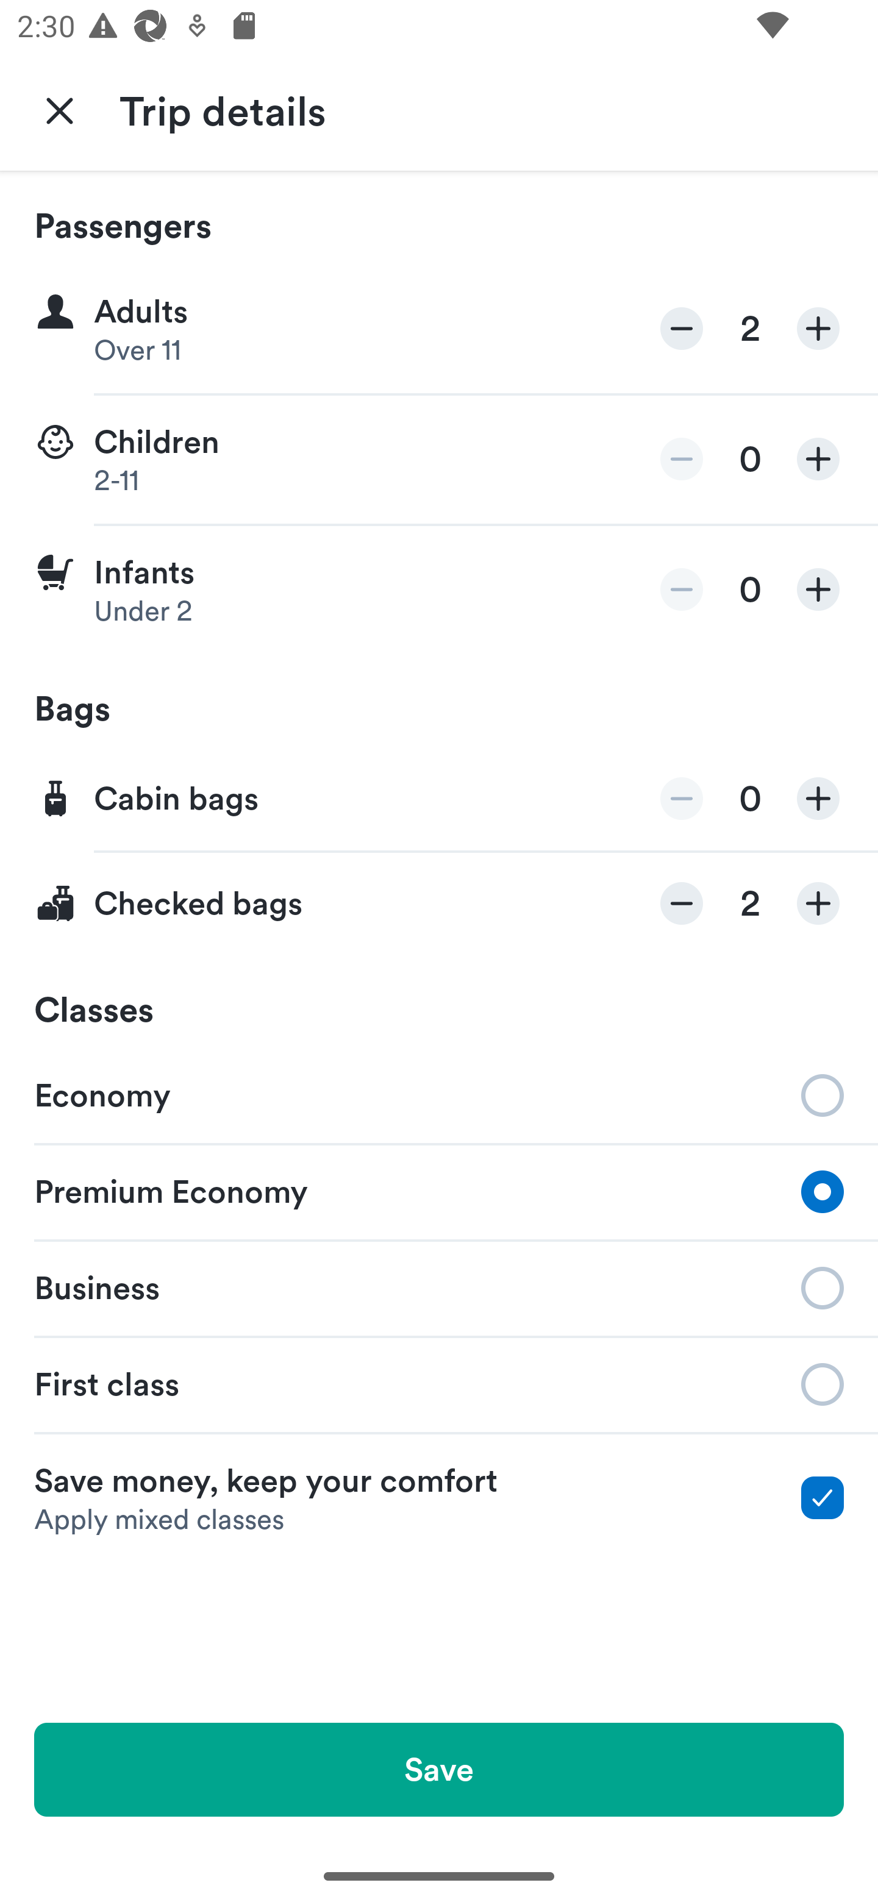 The height and width of the screenshot is (1902, 878). I want to click on Remove 0 Add Children 2-11, so click(439, 460).